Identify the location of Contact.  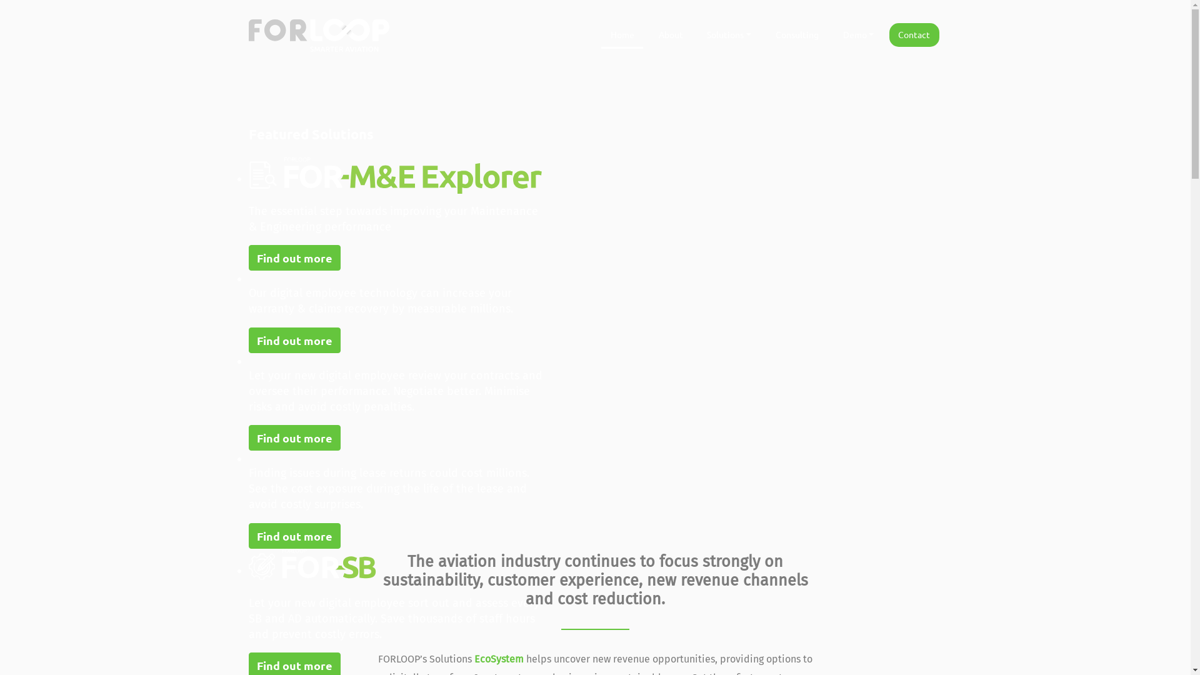
(914, 35).